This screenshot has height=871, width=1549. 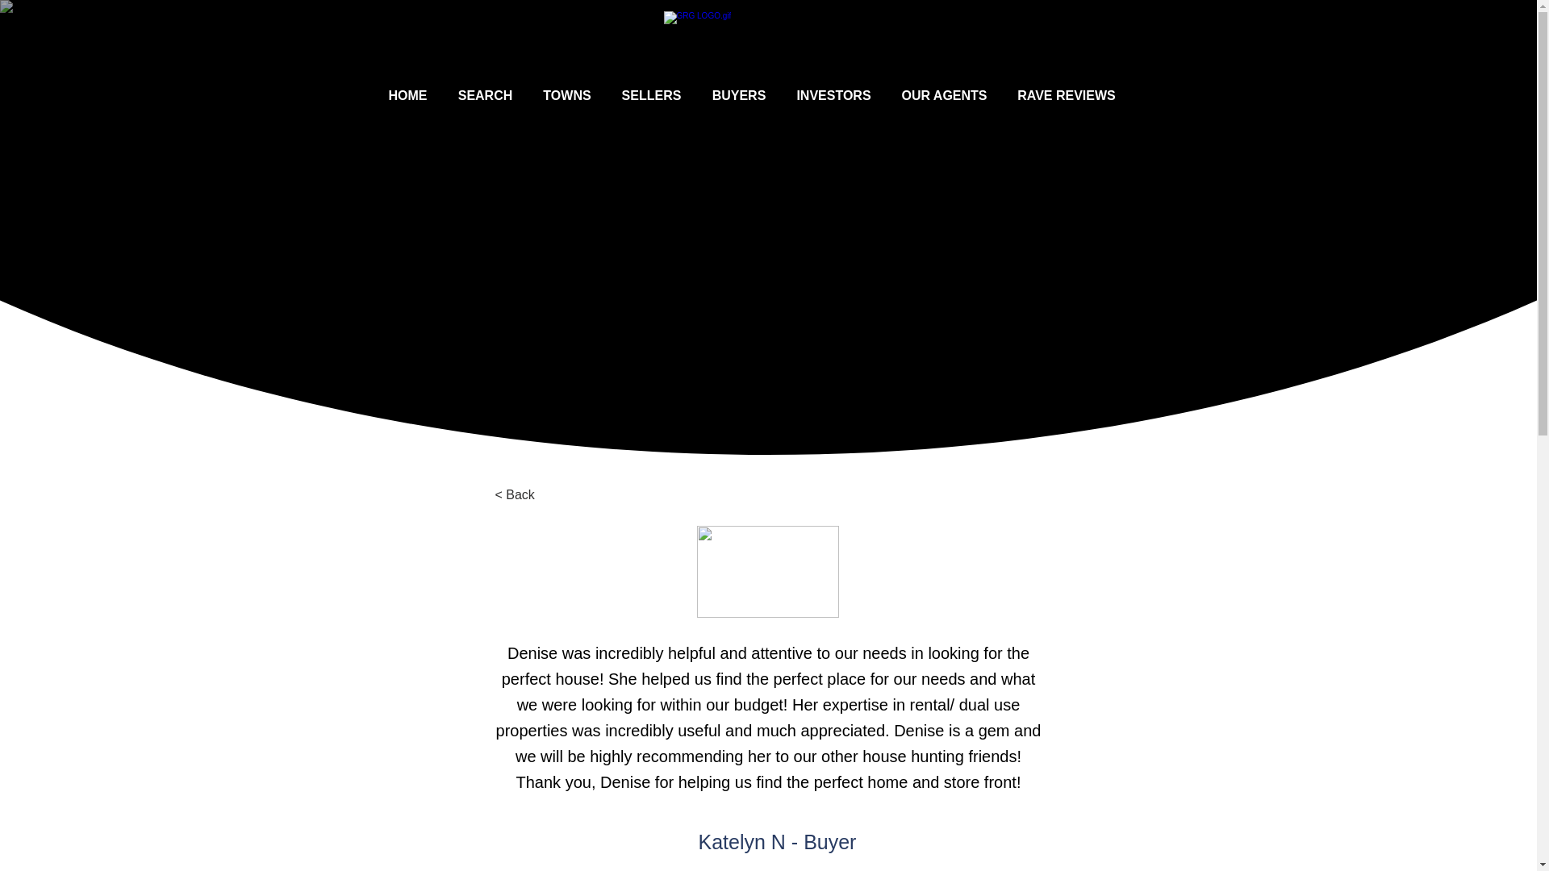 I want to click on TOWNS, so click(x=566, y=95).